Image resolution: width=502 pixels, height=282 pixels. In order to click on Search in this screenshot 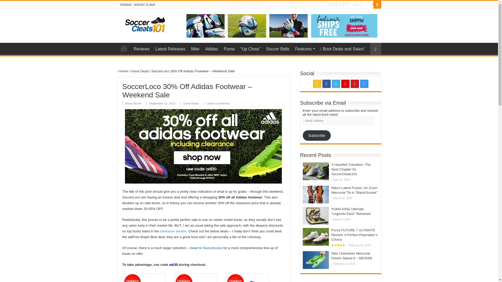, I will do `click(377, 5)`.